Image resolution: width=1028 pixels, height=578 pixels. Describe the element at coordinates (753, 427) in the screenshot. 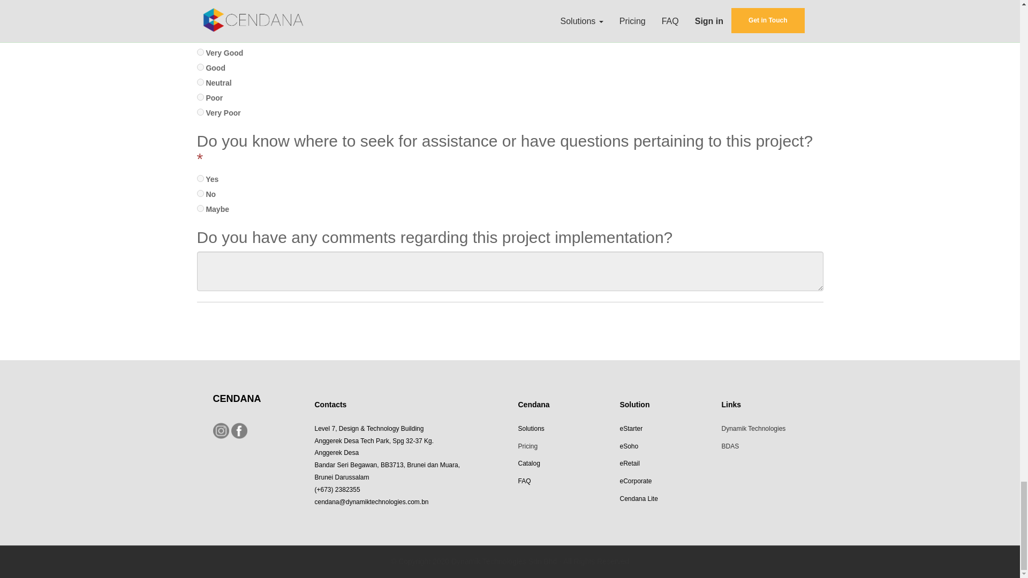

I see `Dynamik Technologies` at that location.